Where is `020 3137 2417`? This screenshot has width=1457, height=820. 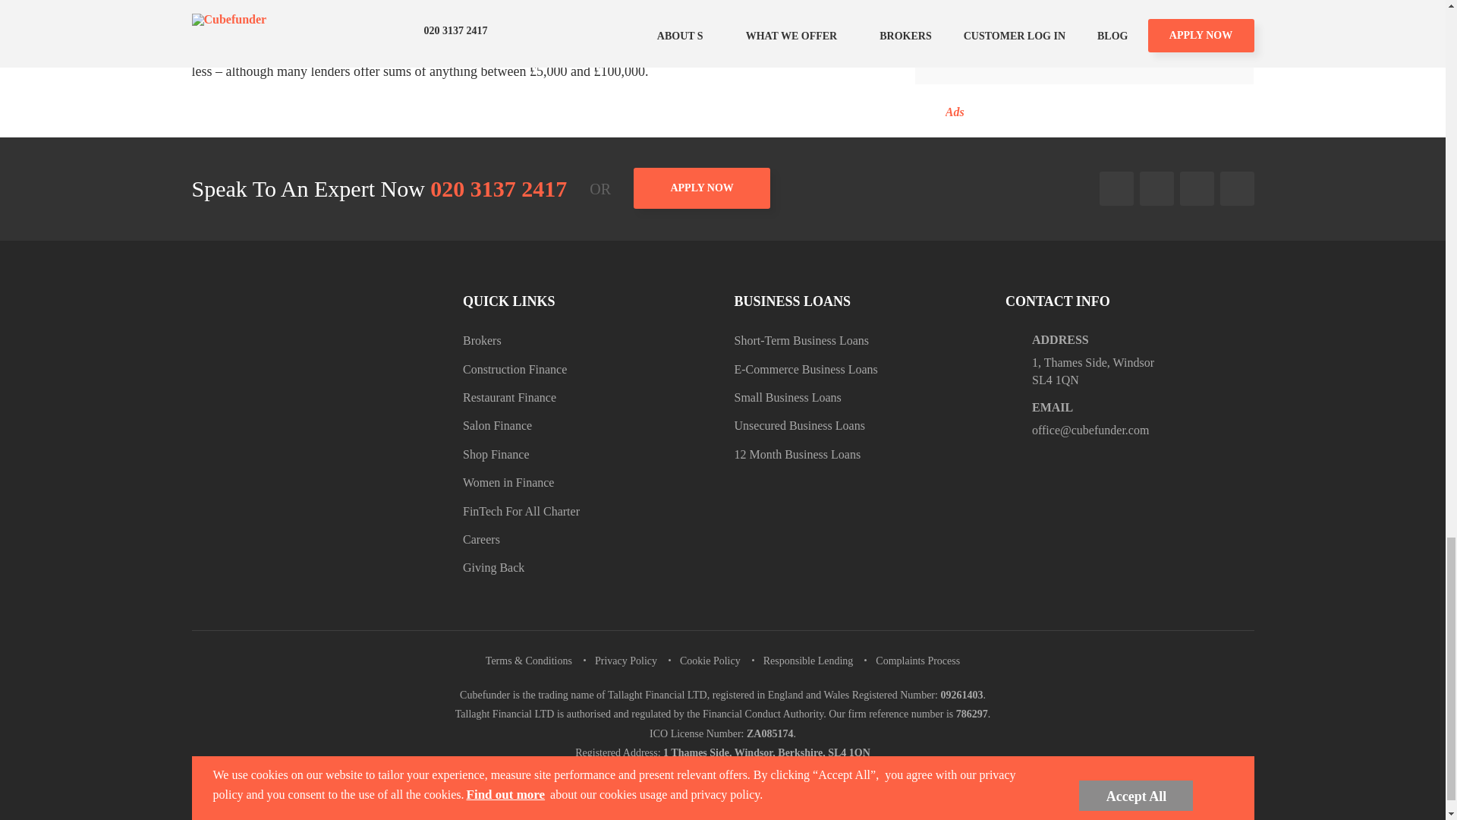
020 3137 2417 is located at coordinates (498, 188).